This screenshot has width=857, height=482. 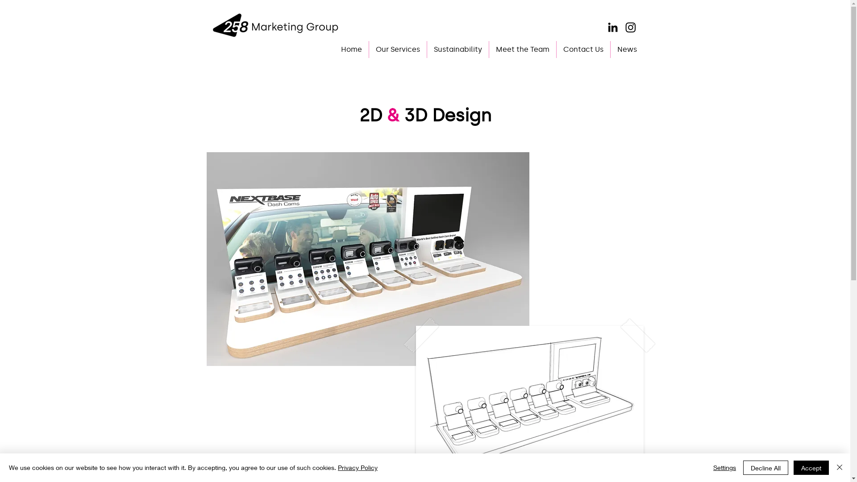 What do you see at coordinates (583, 50) in the screenshot?
I see `Contact Us` at bounding box center [583, 50].